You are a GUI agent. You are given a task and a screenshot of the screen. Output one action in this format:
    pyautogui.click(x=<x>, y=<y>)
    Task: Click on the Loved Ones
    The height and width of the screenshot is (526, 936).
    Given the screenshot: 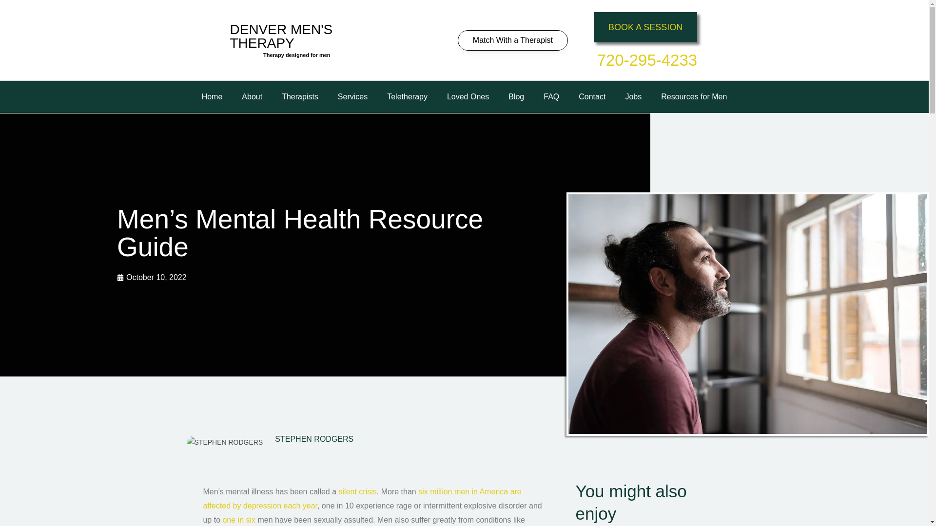 What is the action you would take?
    pyautogui.click(x=468, y=97)
    